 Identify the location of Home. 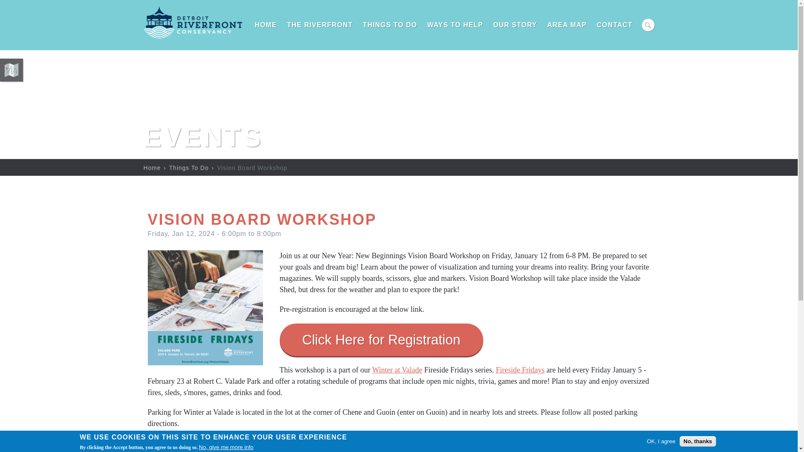
(192, 37).